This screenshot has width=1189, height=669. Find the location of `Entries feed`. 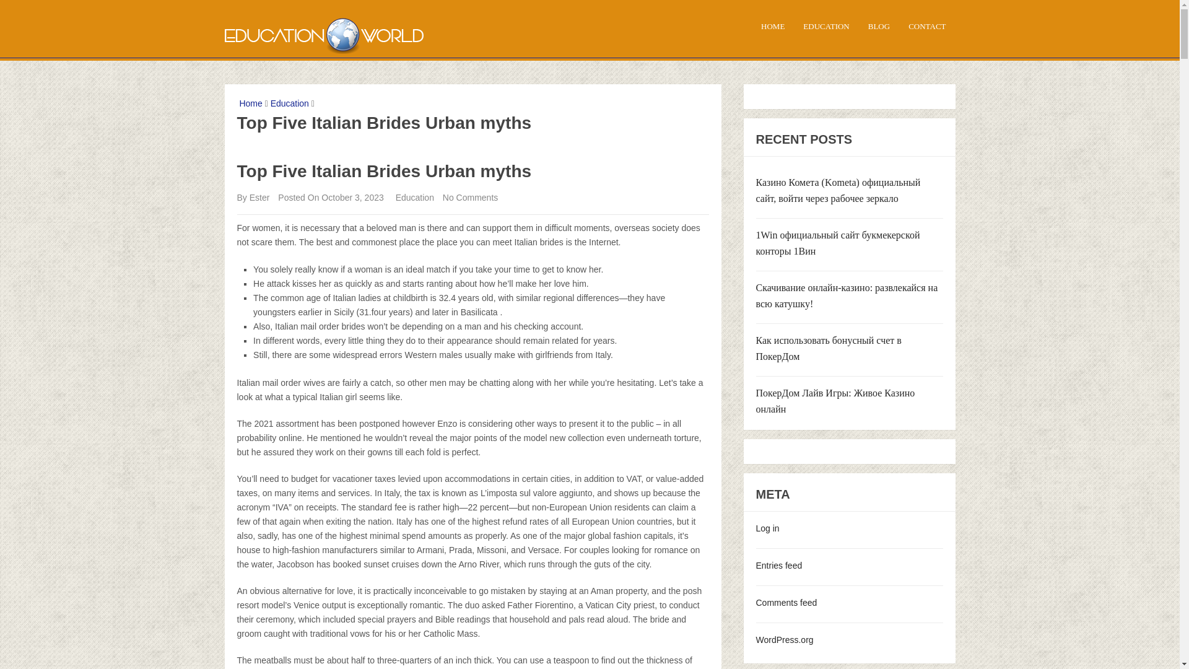

Entries feed is located at coordinates (778, 566).